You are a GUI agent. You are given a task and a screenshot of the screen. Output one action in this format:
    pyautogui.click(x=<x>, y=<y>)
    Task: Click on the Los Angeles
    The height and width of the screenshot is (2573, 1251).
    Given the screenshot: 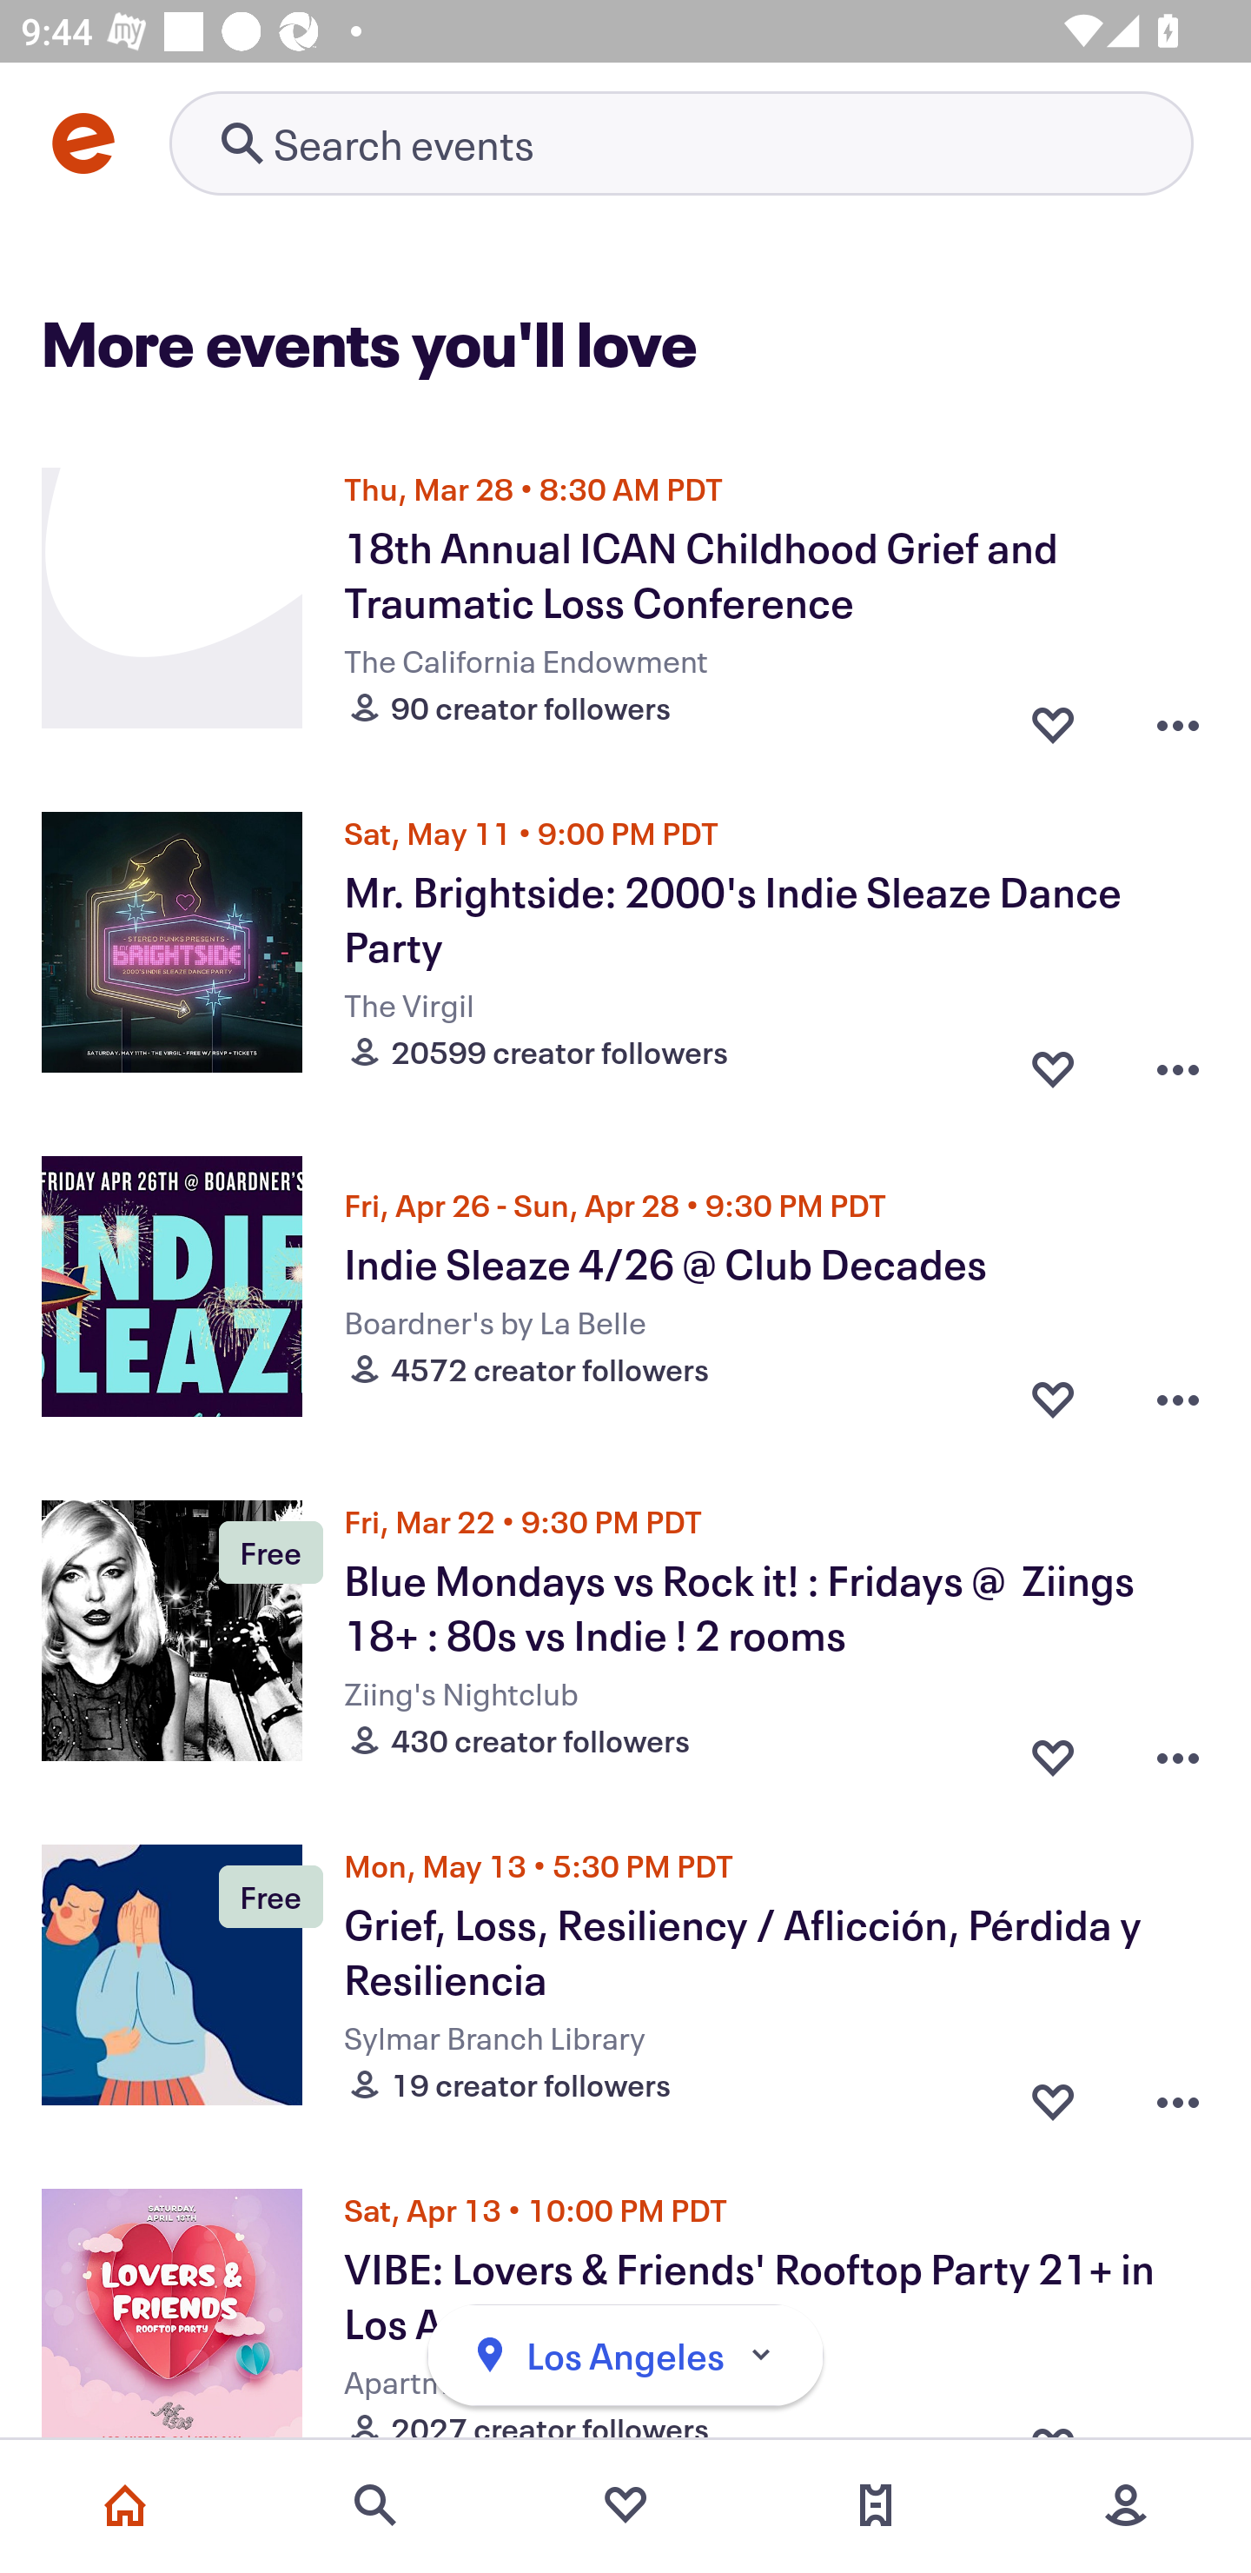 What is the action you would take?
    pyautogui.click(x=625, y=2356)
    